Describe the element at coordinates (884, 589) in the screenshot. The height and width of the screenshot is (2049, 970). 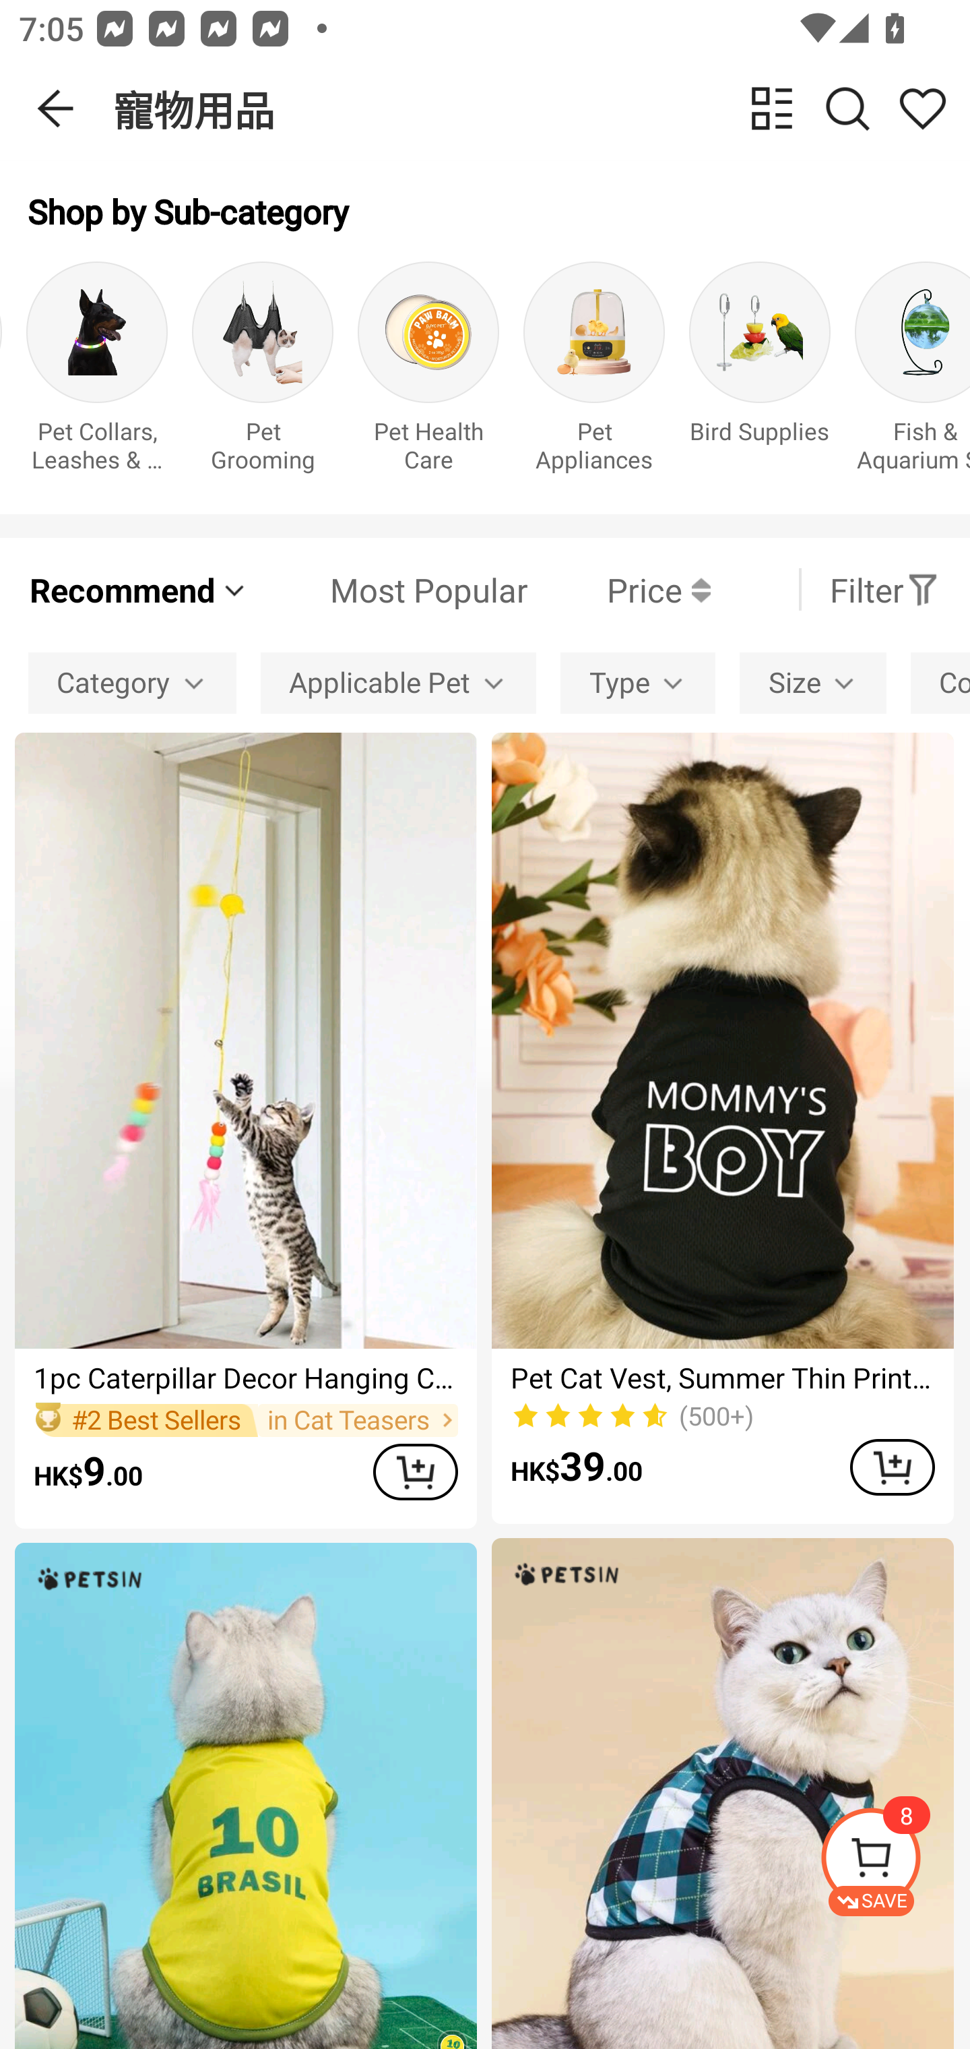
I see `Filter` at that location.